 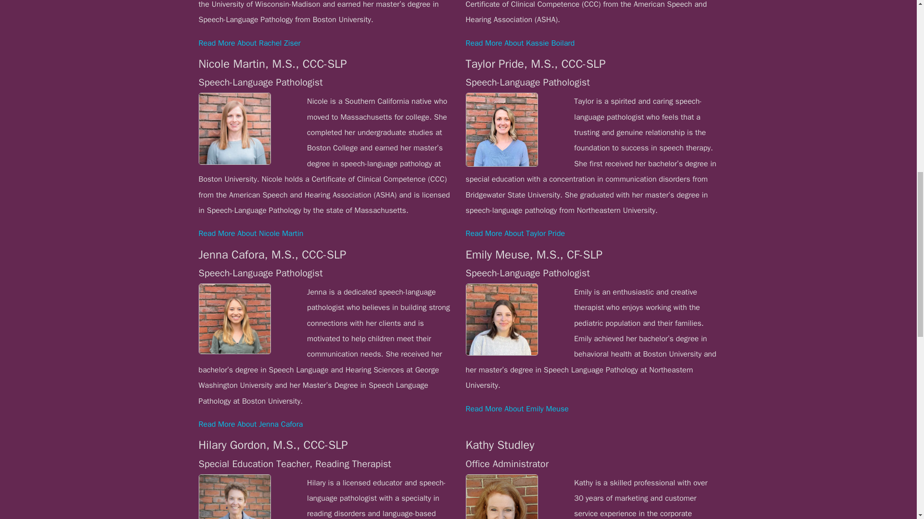 What do you see at coordinates (250, 424) in the screenshot?
I see `Read More About Jenna Cafora` at bounding box center [250, 424].